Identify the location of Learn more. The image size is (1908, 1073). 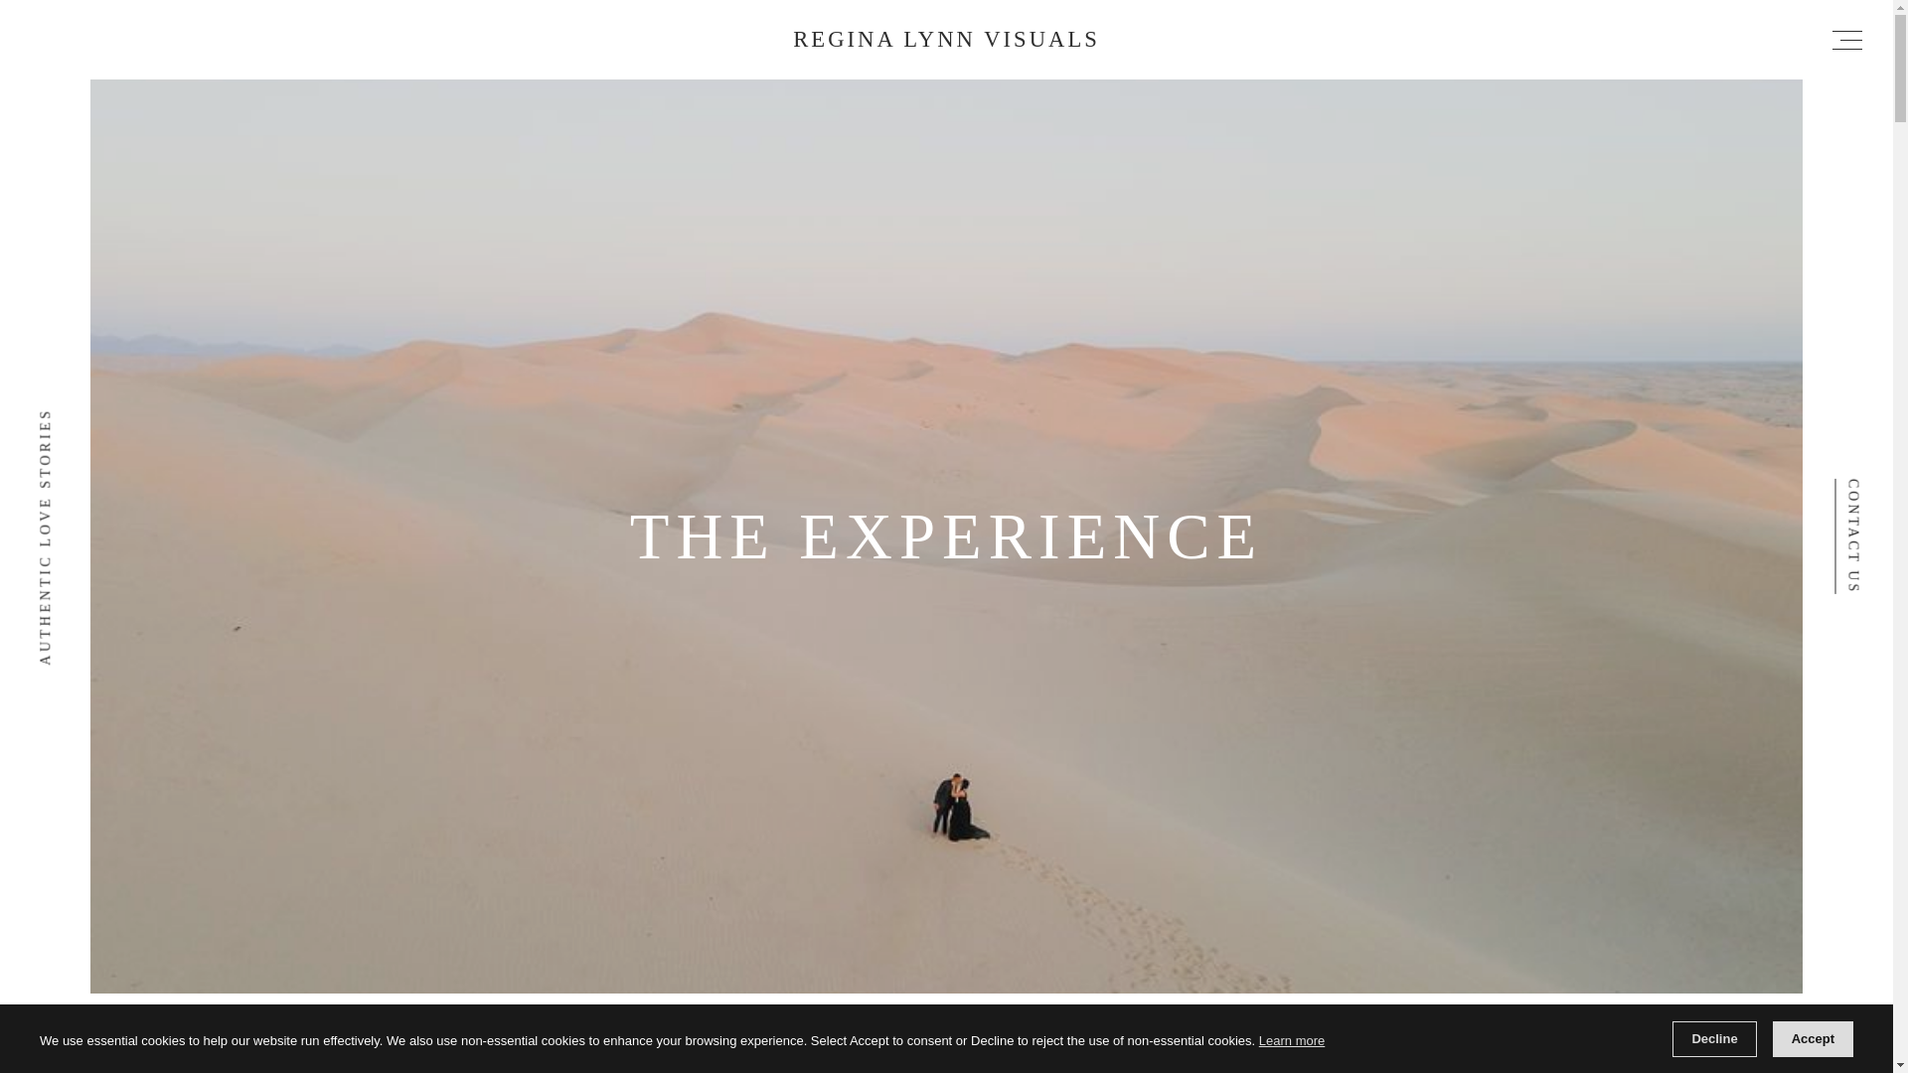
(1292, 1040).